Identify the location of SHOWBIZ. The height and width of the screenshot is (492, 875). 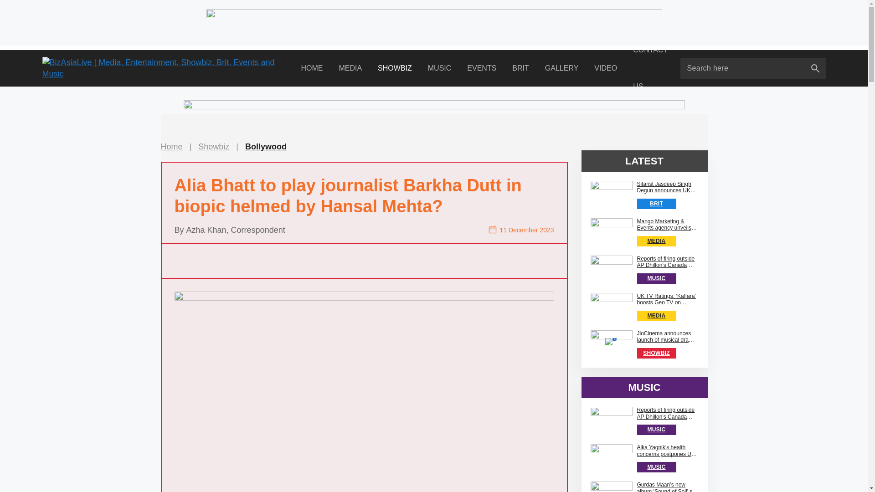
(395, 68).